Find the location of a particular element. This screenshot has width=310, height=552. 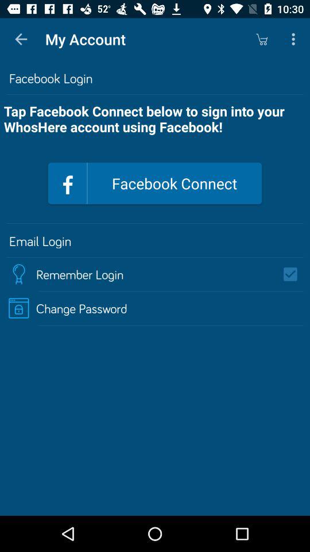

click item above the facebook login item is located at coordinates (21, 39).